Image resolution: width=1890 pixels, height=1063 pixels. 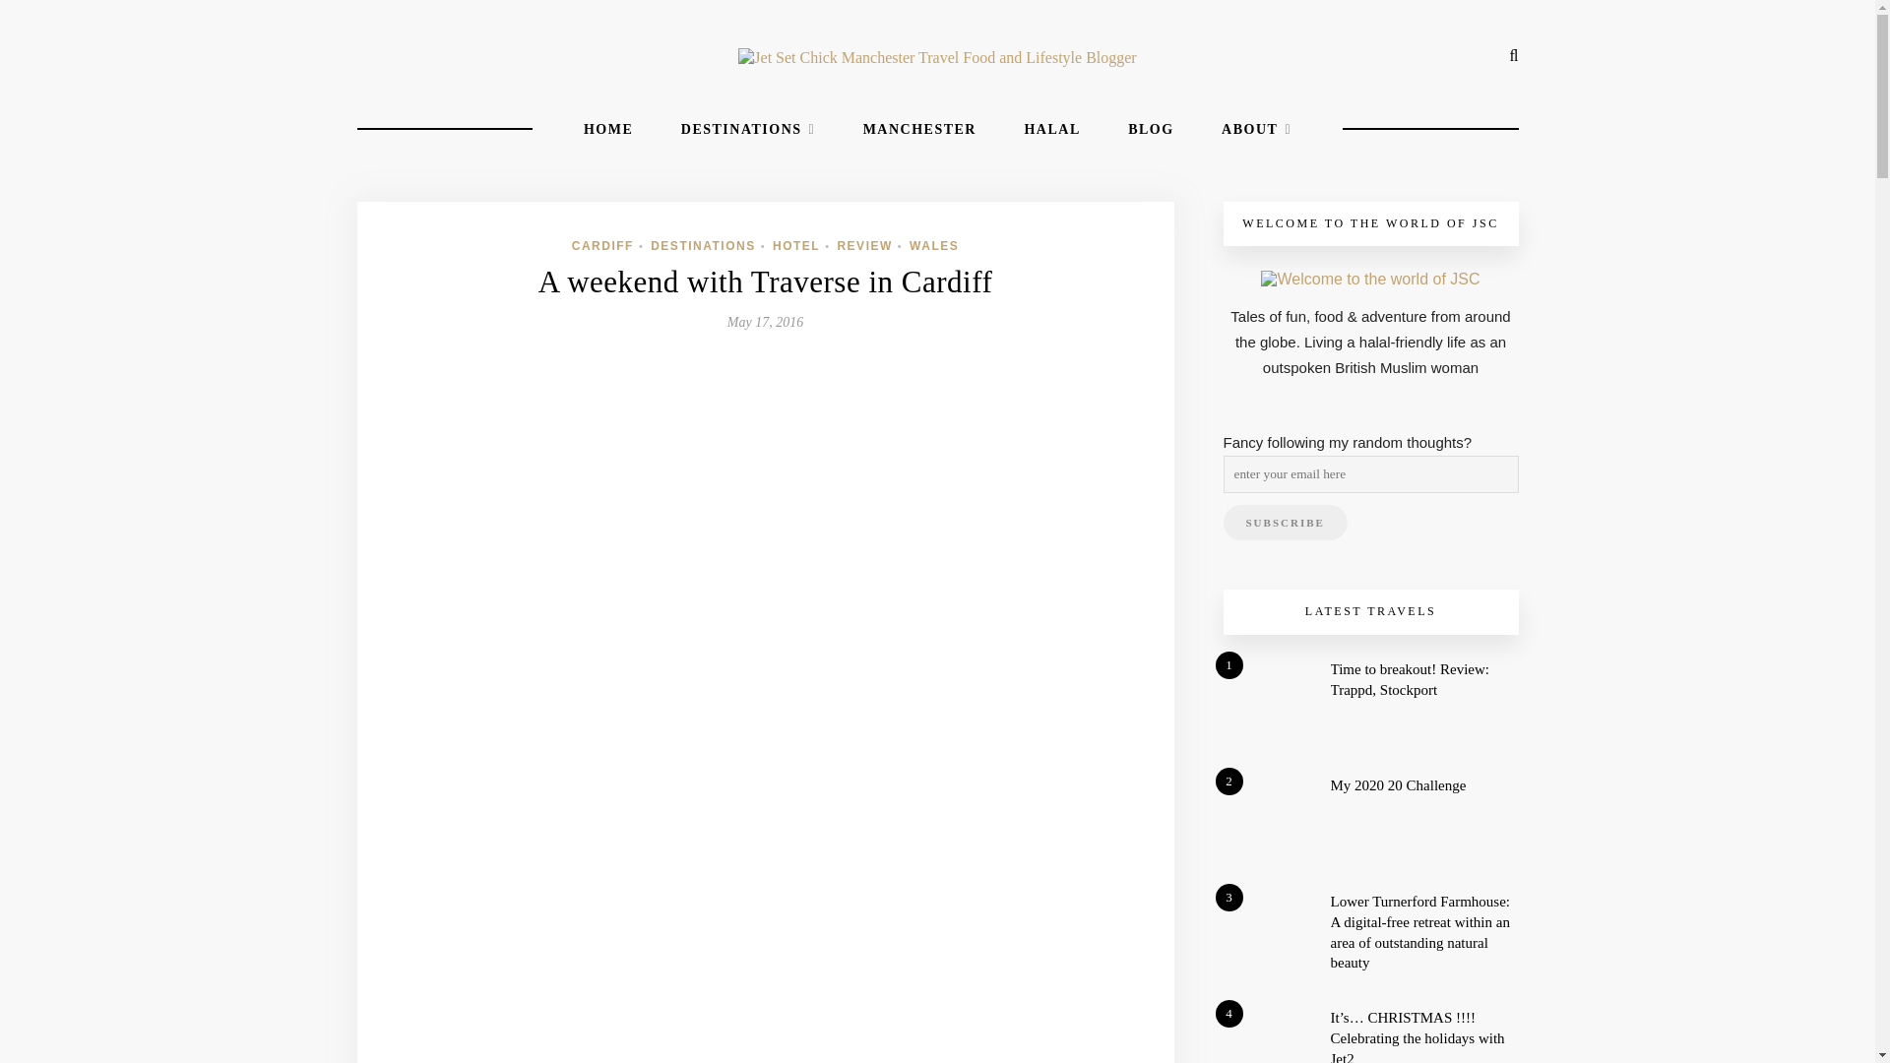 What do you see at coordinates (1284, 522) in the screenshot?
I see `Subscribe` at bounding box center [1284, 522].